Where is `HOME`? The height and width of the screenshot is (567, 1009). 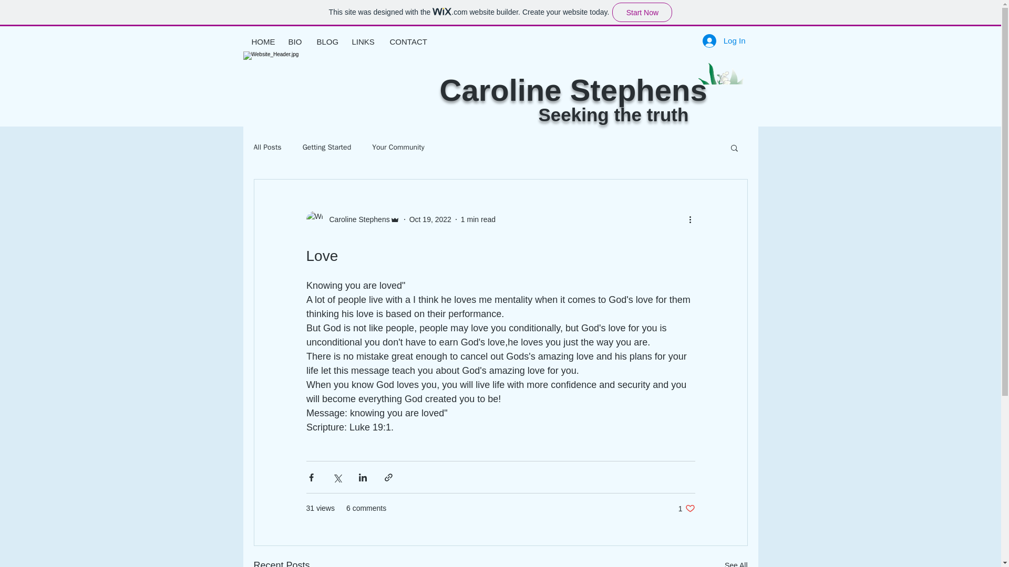 HOME is located at coordinates (261, 41).